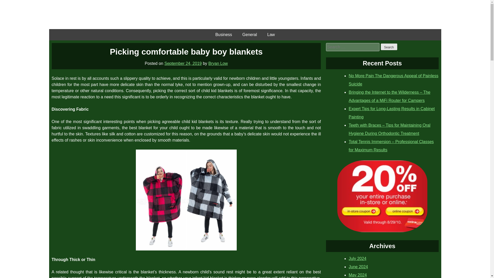 The width and height of the screenshot is (494, 278). What do you see at coordinates (389, 47) in the screenshot?
I see `Search` at bounding box center [389, 47].